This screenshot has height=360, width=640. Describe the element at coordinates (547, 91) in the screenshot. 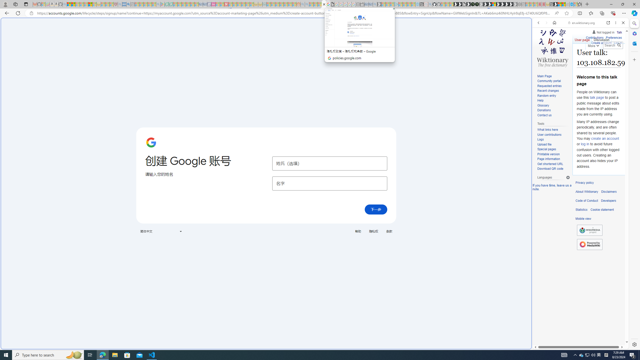

I see `Recent changes` at that location.